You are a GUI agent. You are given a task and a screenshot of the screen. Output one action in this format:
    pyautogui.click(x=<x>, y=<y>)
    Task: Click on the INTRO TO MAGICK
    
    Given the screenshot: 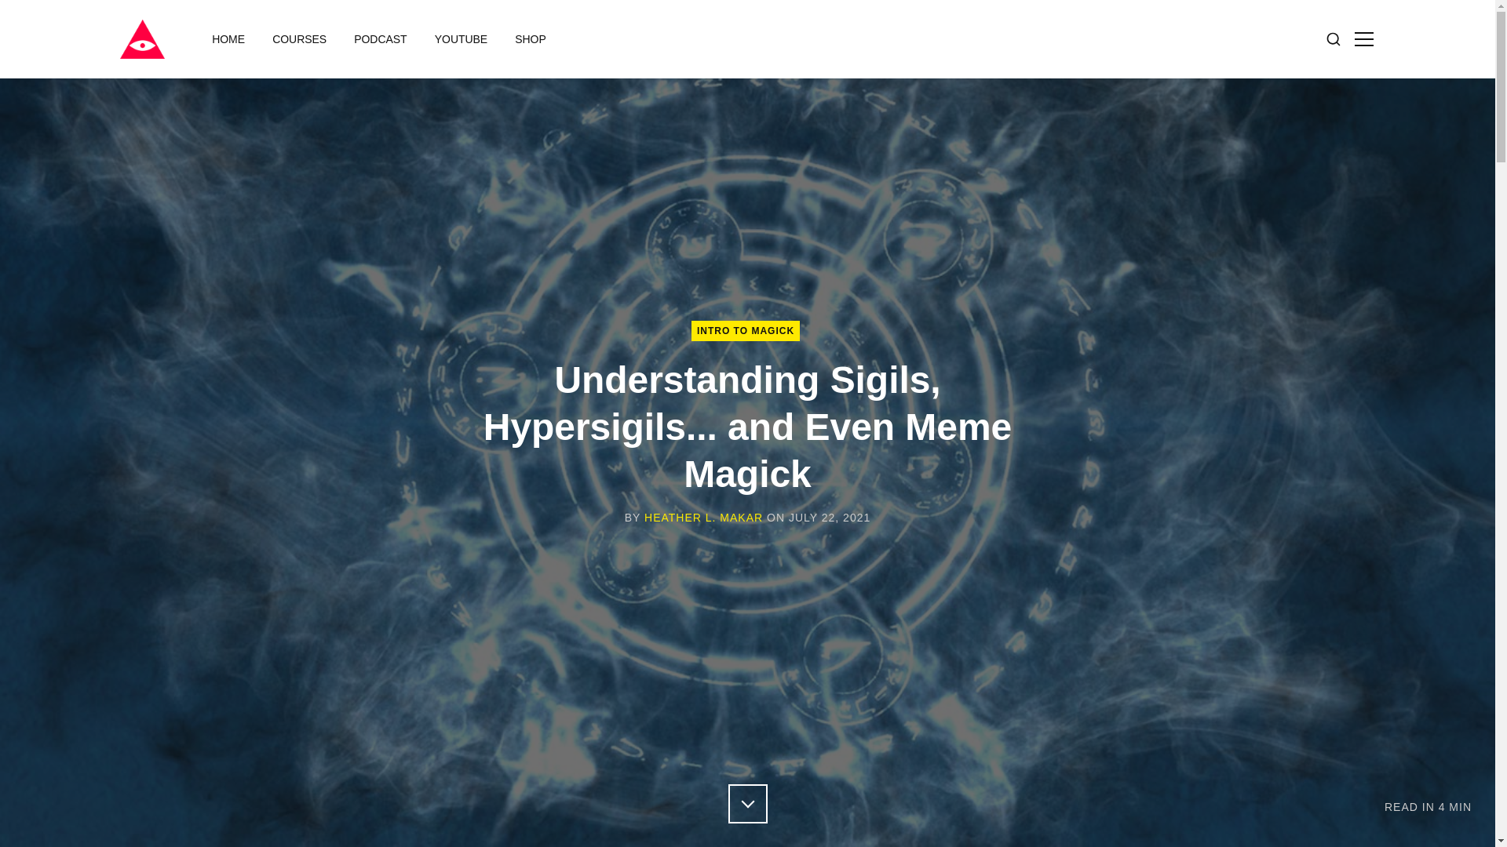 What is the action you would take?
    pyautogui.click(x=746, y=331)
    